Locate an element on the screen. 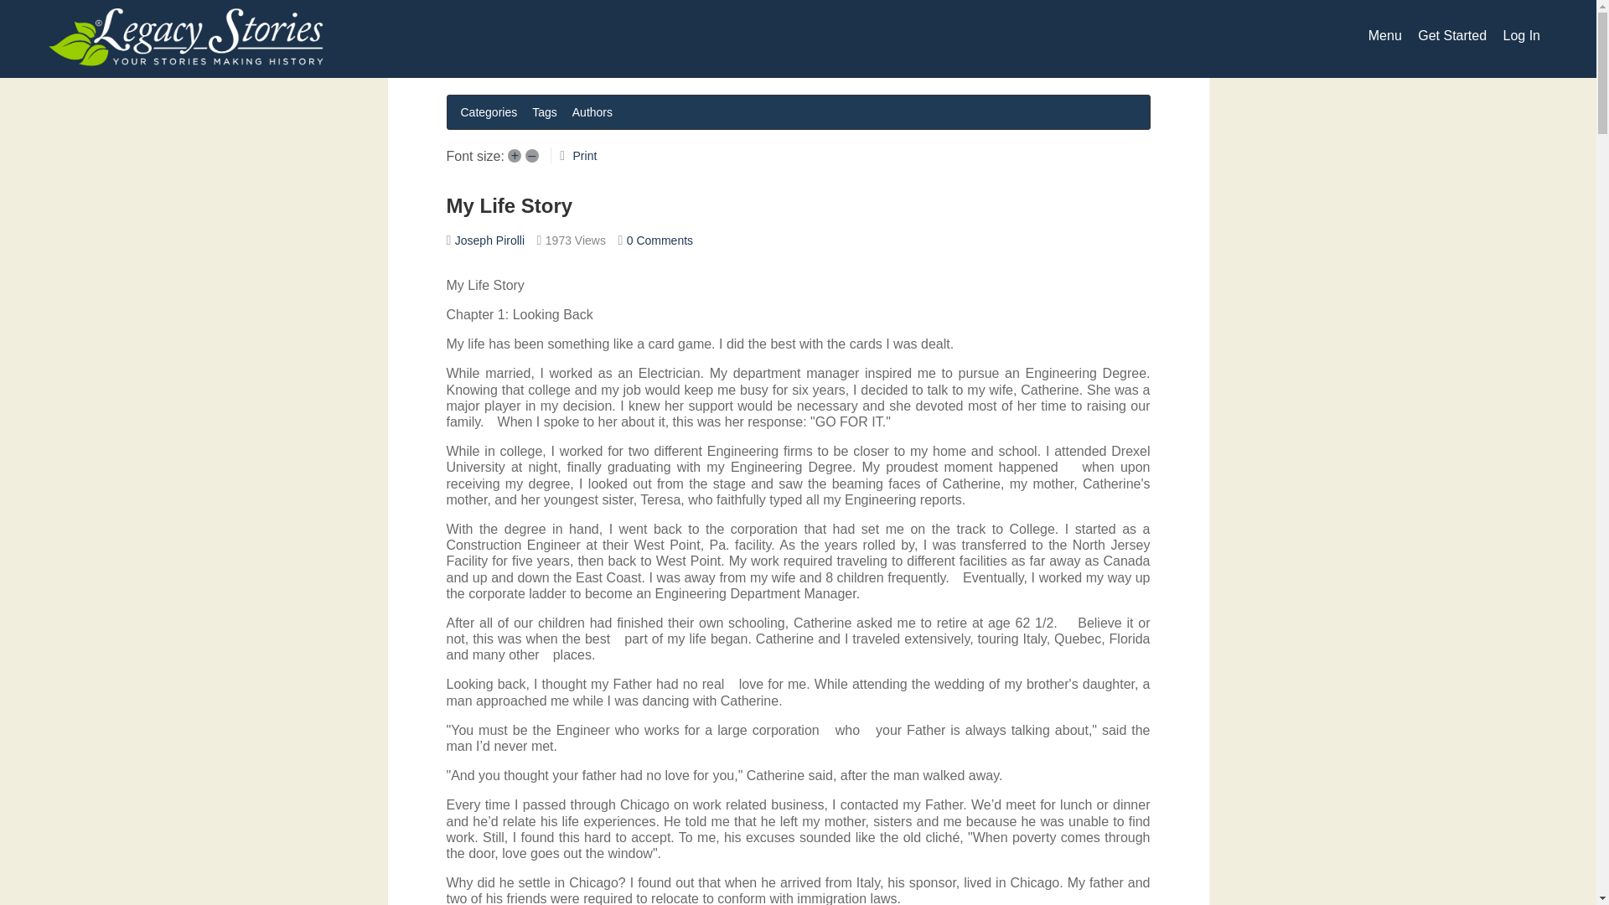 The height and width of the screenshot is (905, 1609). Authors is located at coordinates (592, 111).